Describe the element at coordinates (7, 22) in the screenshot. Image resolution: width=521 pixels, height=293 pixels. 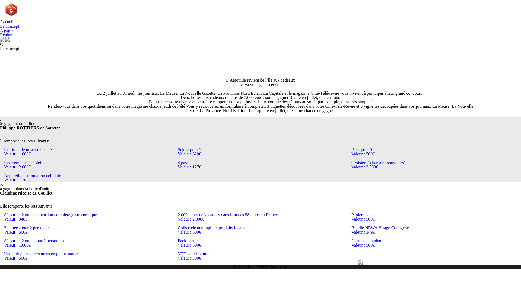
I see `Accueil` at that location.